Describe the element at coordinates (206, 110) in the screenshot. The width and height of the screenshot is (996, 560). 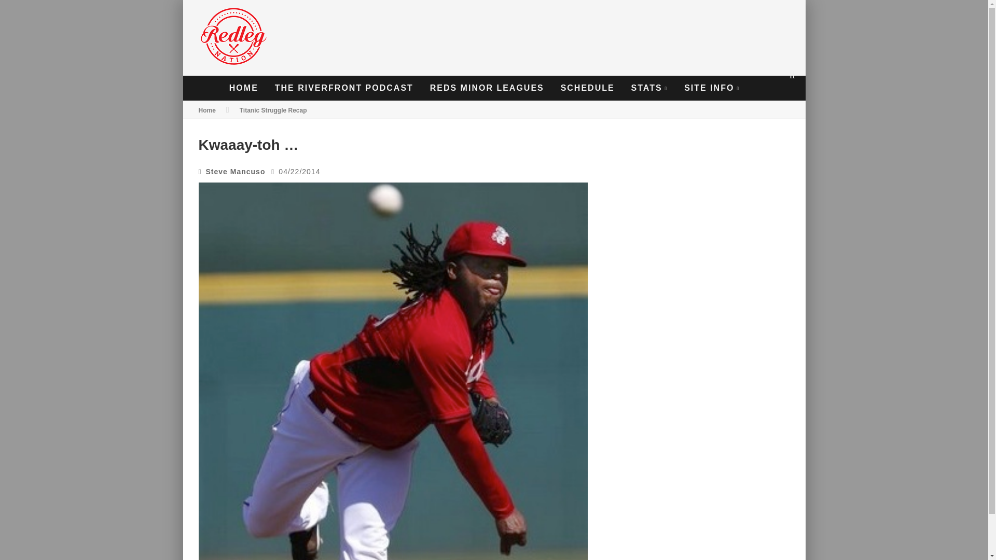
I see `Home` at that location.